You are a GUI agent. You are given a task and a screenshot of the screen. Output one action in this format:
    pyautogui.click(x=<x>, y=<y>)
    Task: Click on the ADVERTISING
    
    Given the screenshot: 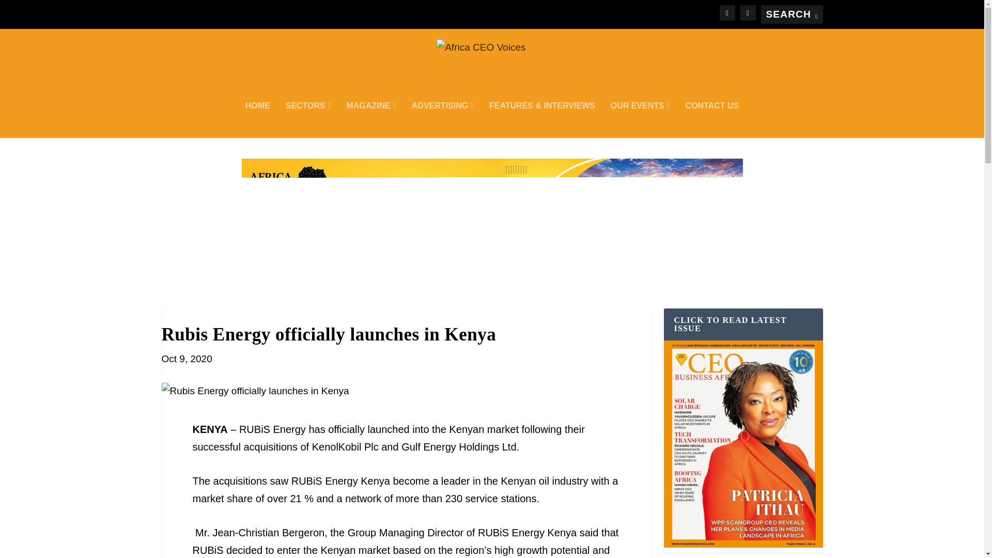 What is the action you would take?
    pyautogui.click(x=442, y=119)
    